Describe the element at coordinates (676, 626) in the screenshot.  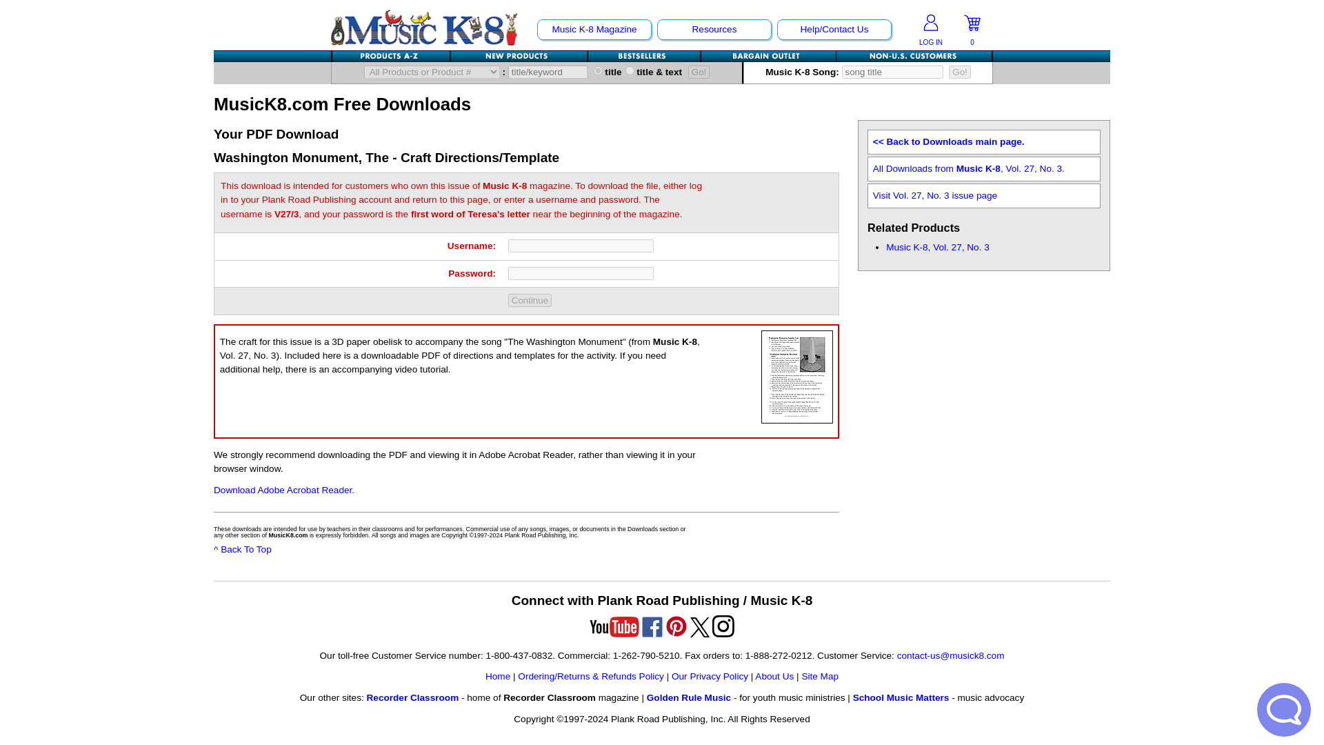
I see `Pinterest` at that location.